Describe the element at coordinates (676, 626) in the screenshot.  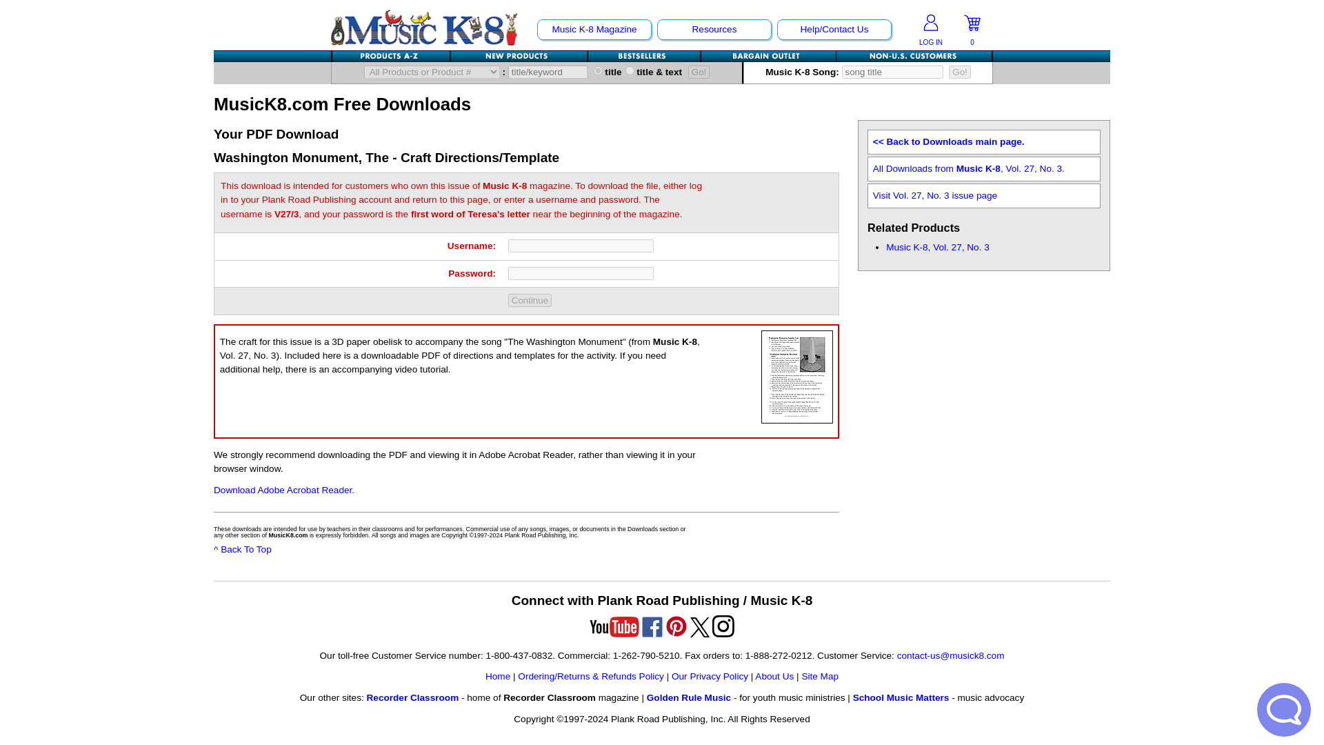
I see `Pinterest` at that location.